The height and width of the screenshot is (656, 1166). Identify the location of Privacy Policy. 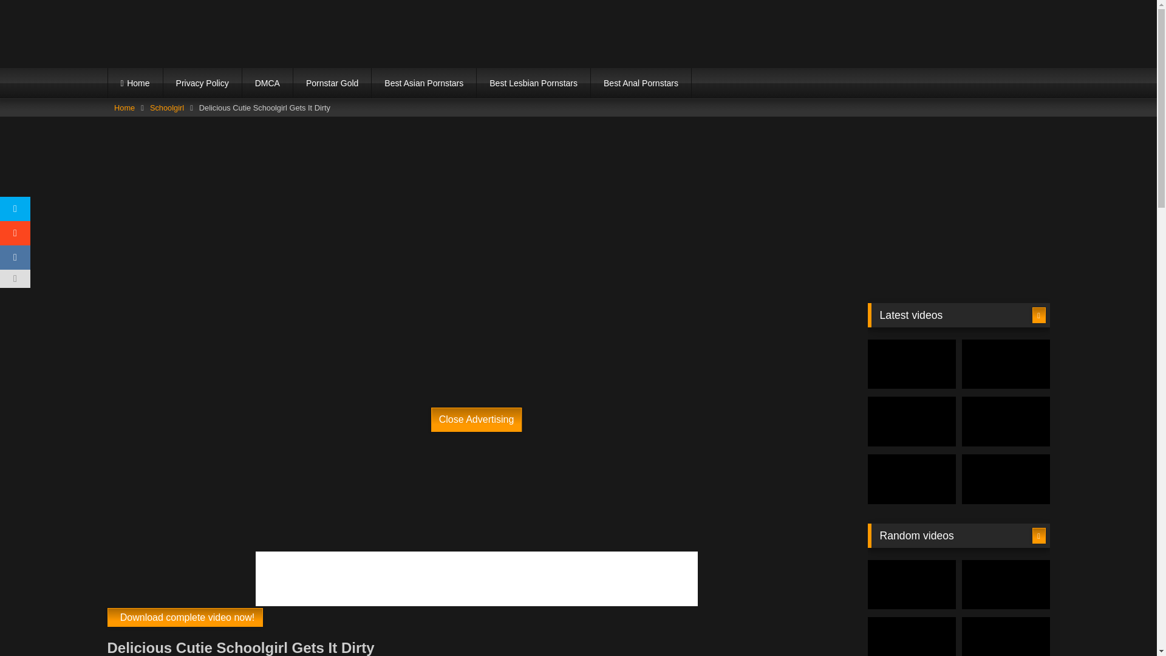
(202, 83).